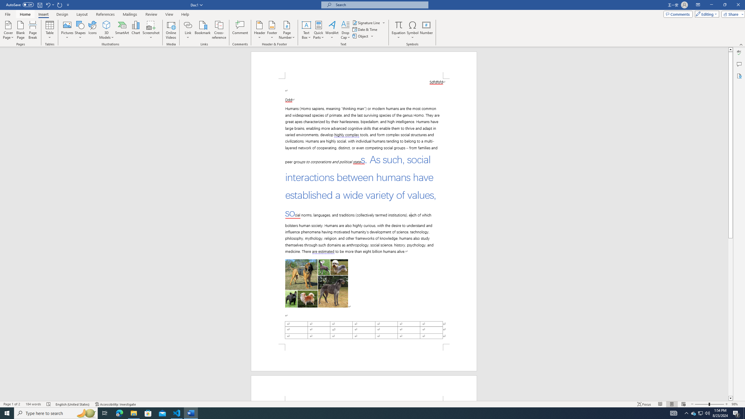  I want to click on Bookmark..., so click(203, 30).